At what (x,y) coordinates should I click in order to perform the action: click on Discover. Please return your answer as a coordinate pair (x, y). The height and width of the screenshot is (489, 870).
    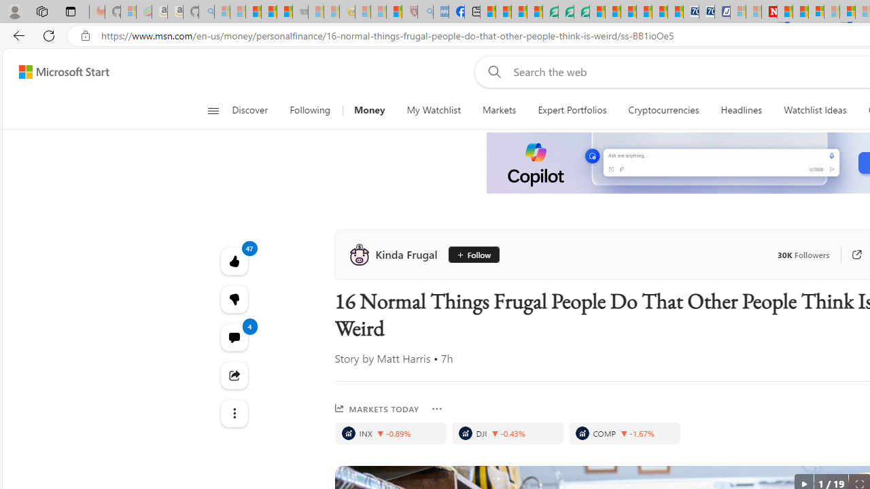
    Looking at the image, I should click on (255, 110).